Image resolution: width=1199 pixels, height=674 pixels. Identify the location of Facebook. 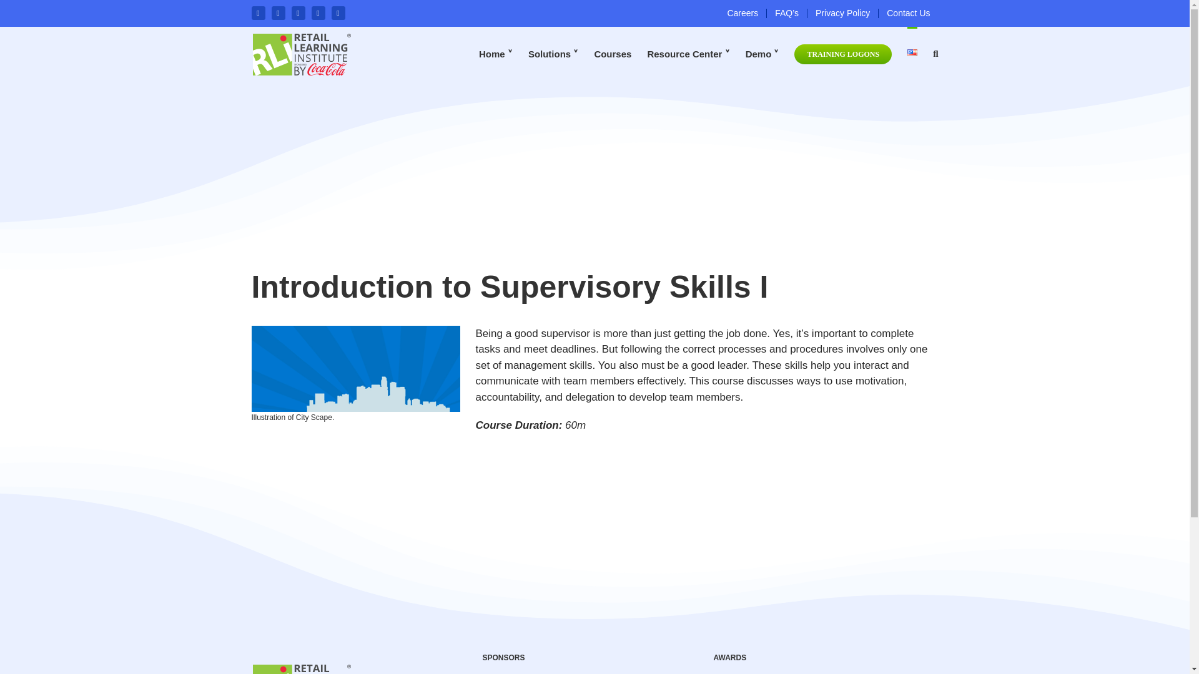
(257, 12).